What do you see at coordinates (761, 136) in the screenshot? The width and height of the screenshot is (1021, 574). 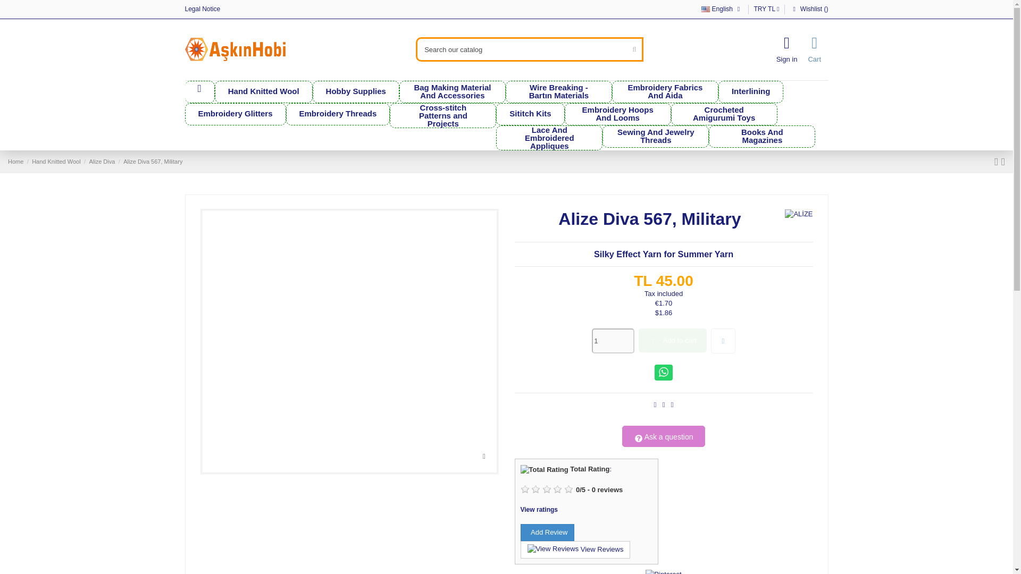 I see `Books And Magazines` at bounding box center [761, 136].